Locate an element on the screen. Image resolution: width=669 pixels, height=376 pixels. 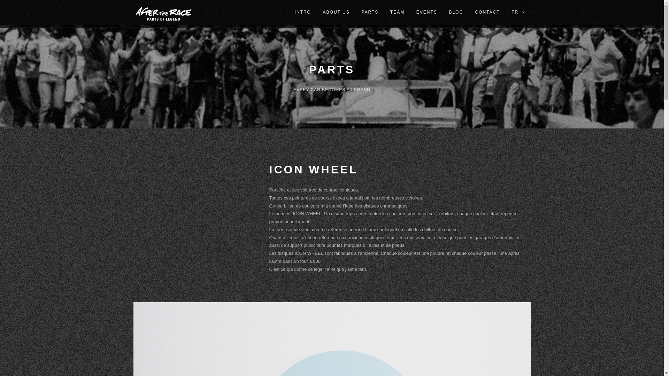
PARTS is located at coordinates (370, 13).